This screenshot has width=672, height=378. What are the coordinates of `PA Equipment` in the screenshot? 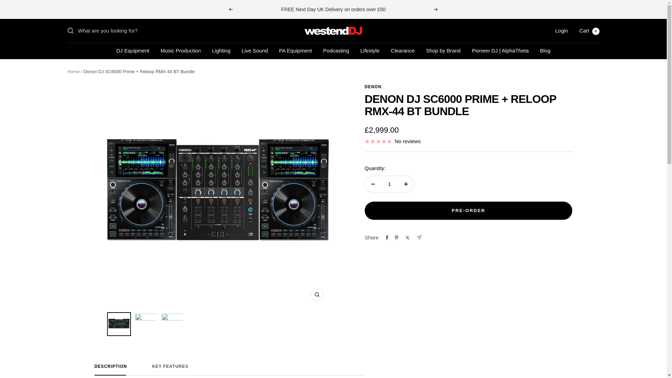 It's located at (230, 370).